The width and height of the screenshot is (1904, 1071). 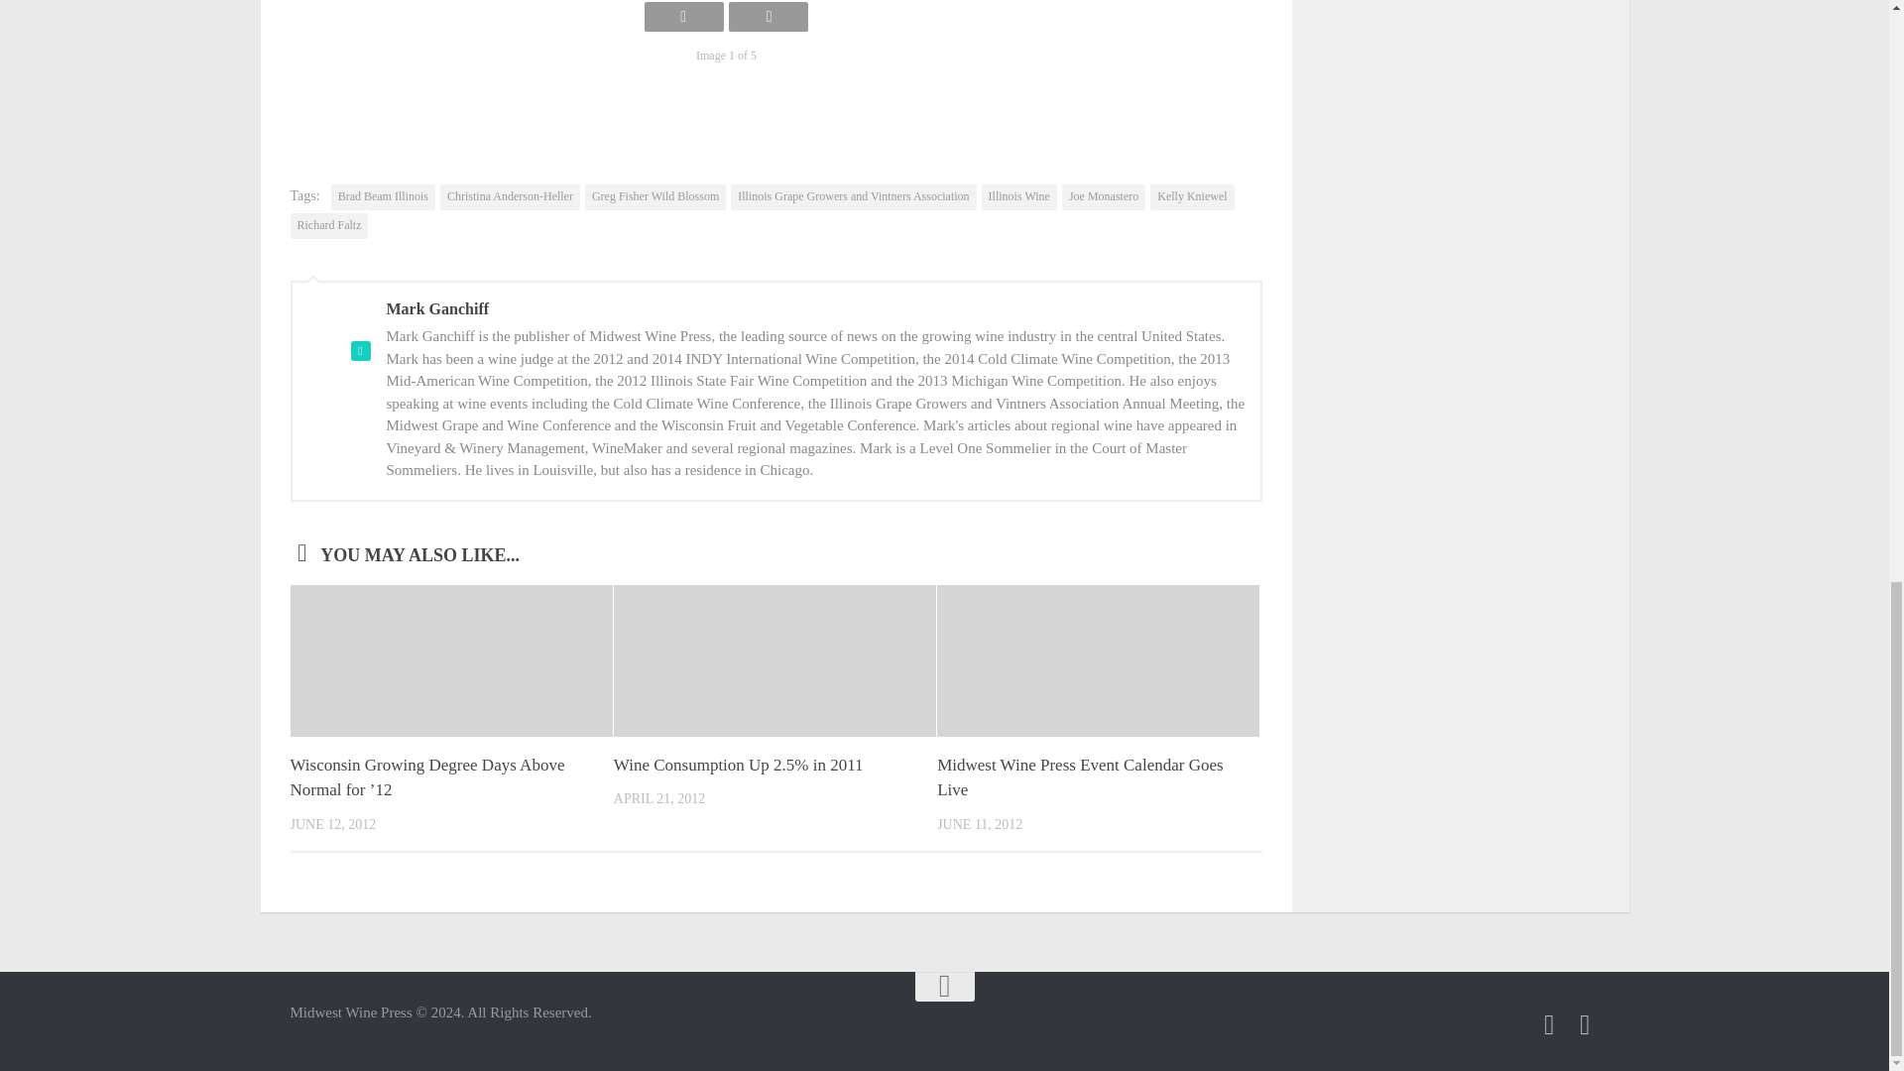 I want to click on Joe Monastero, so click(x=1104, y=196).